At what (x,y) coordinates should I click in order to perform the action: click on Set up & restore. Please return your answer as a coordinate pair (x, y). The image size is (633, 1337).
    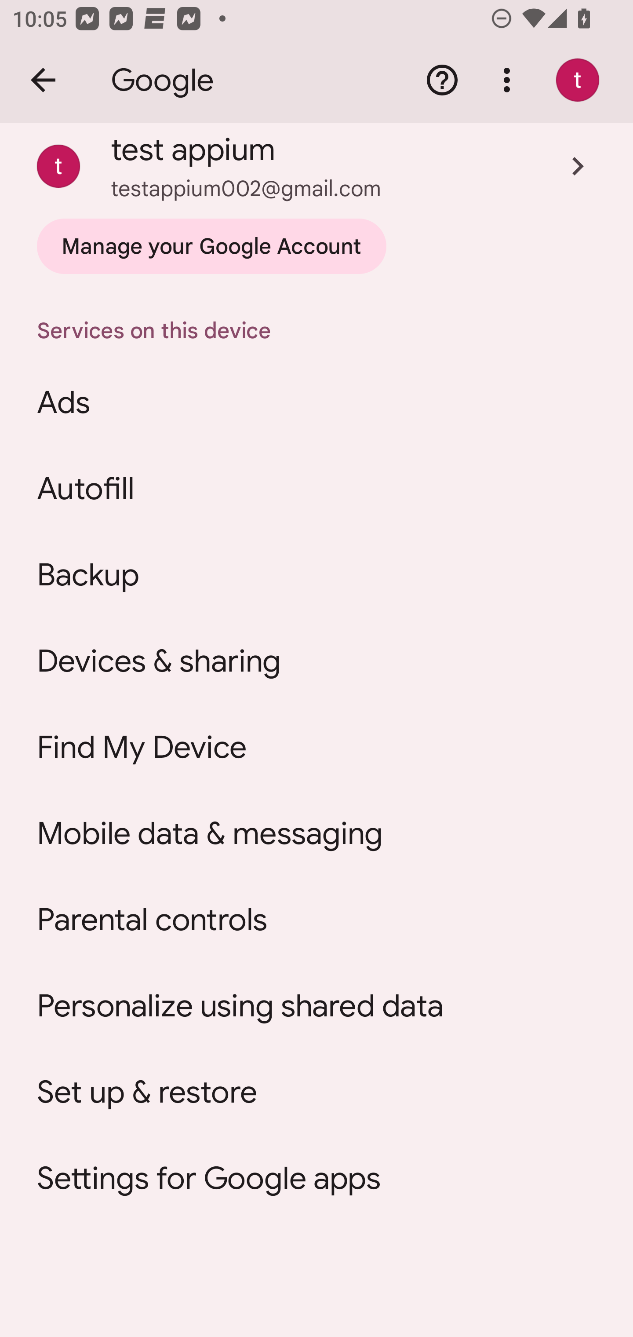
    Looking at the image, I should click on (316, 1092).